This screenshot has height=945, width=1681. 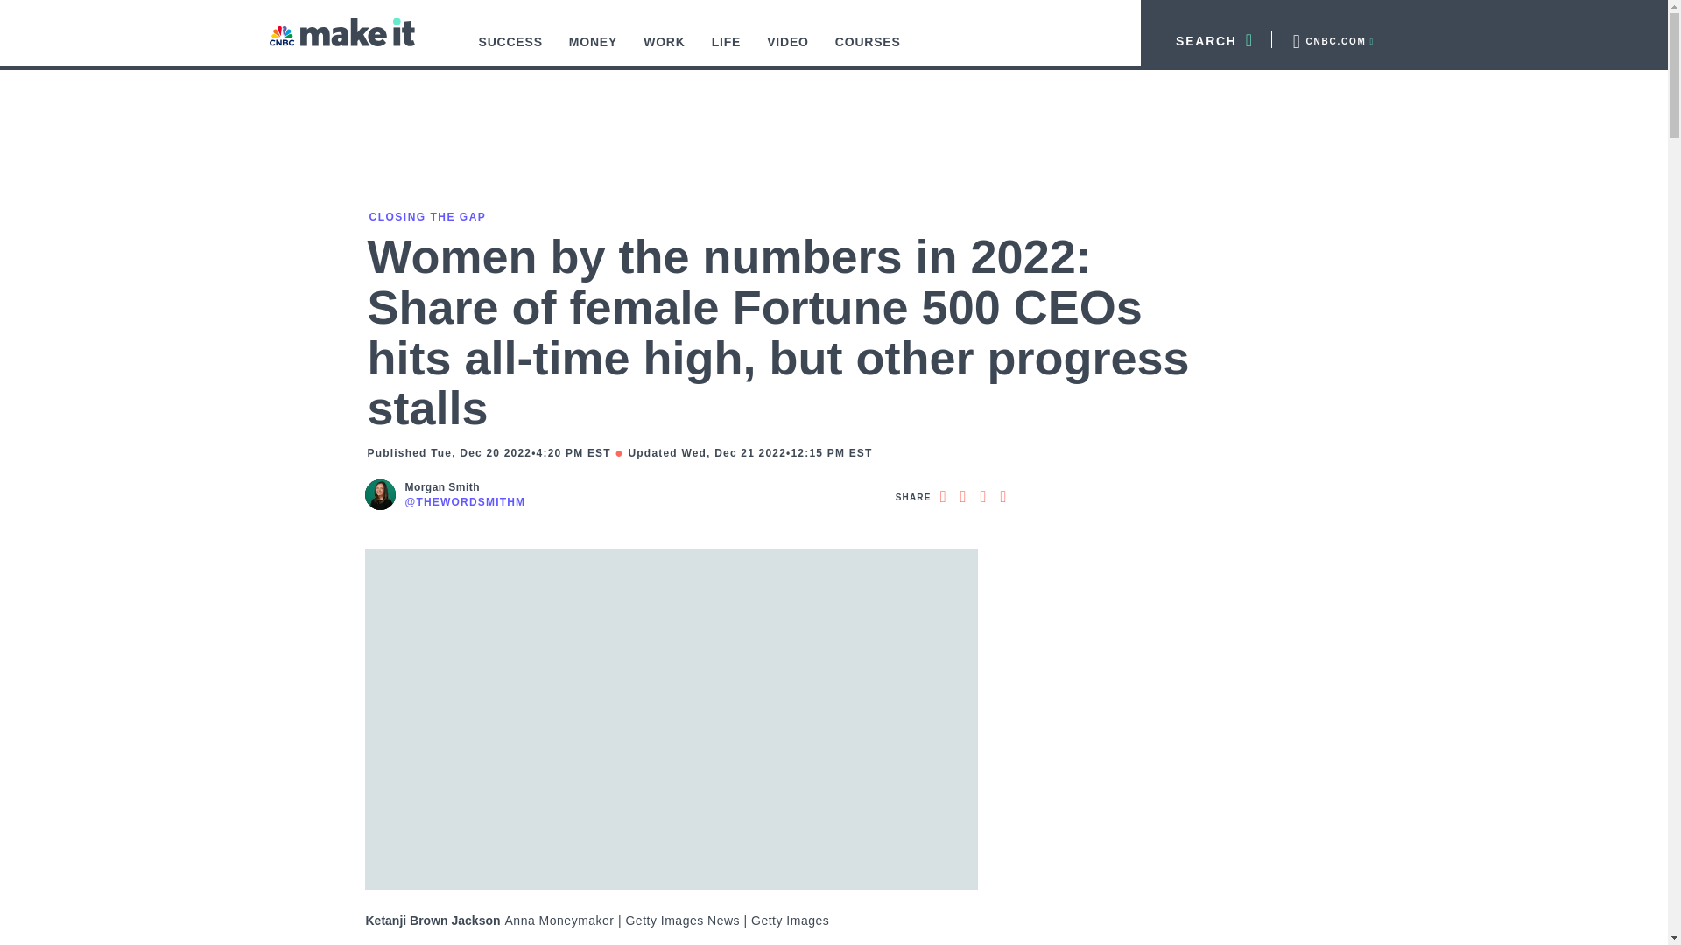 What do you see at coordinates (1206, 38) in the screenshot?
I see `SEARCH` at bounding box center [1206, 38].